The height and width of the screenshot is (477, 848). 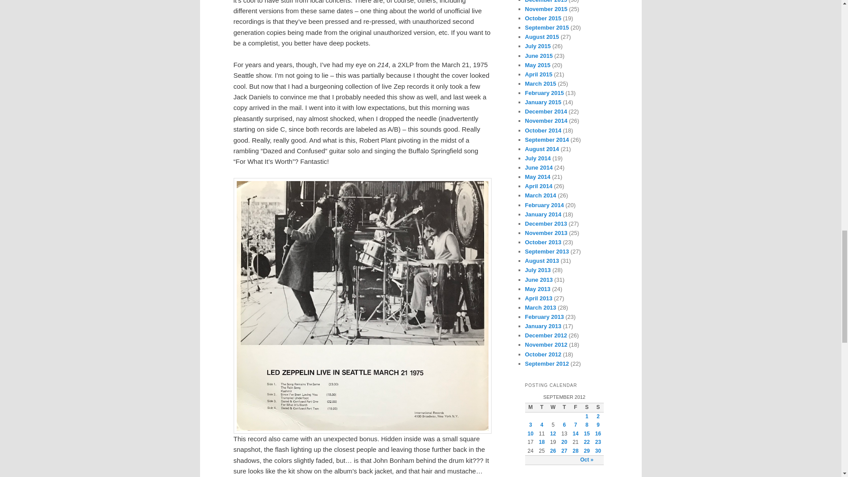 What do you see at coordinates (587, 407) in the screenshot?
I see `Saturday` at bounding box center [587, 407].